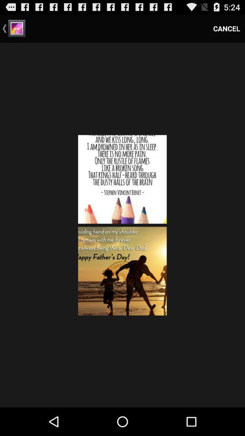  Describe the element at coordinates (227, 28) in the screenshot. I see `click the icon at the top right corner` at that location.